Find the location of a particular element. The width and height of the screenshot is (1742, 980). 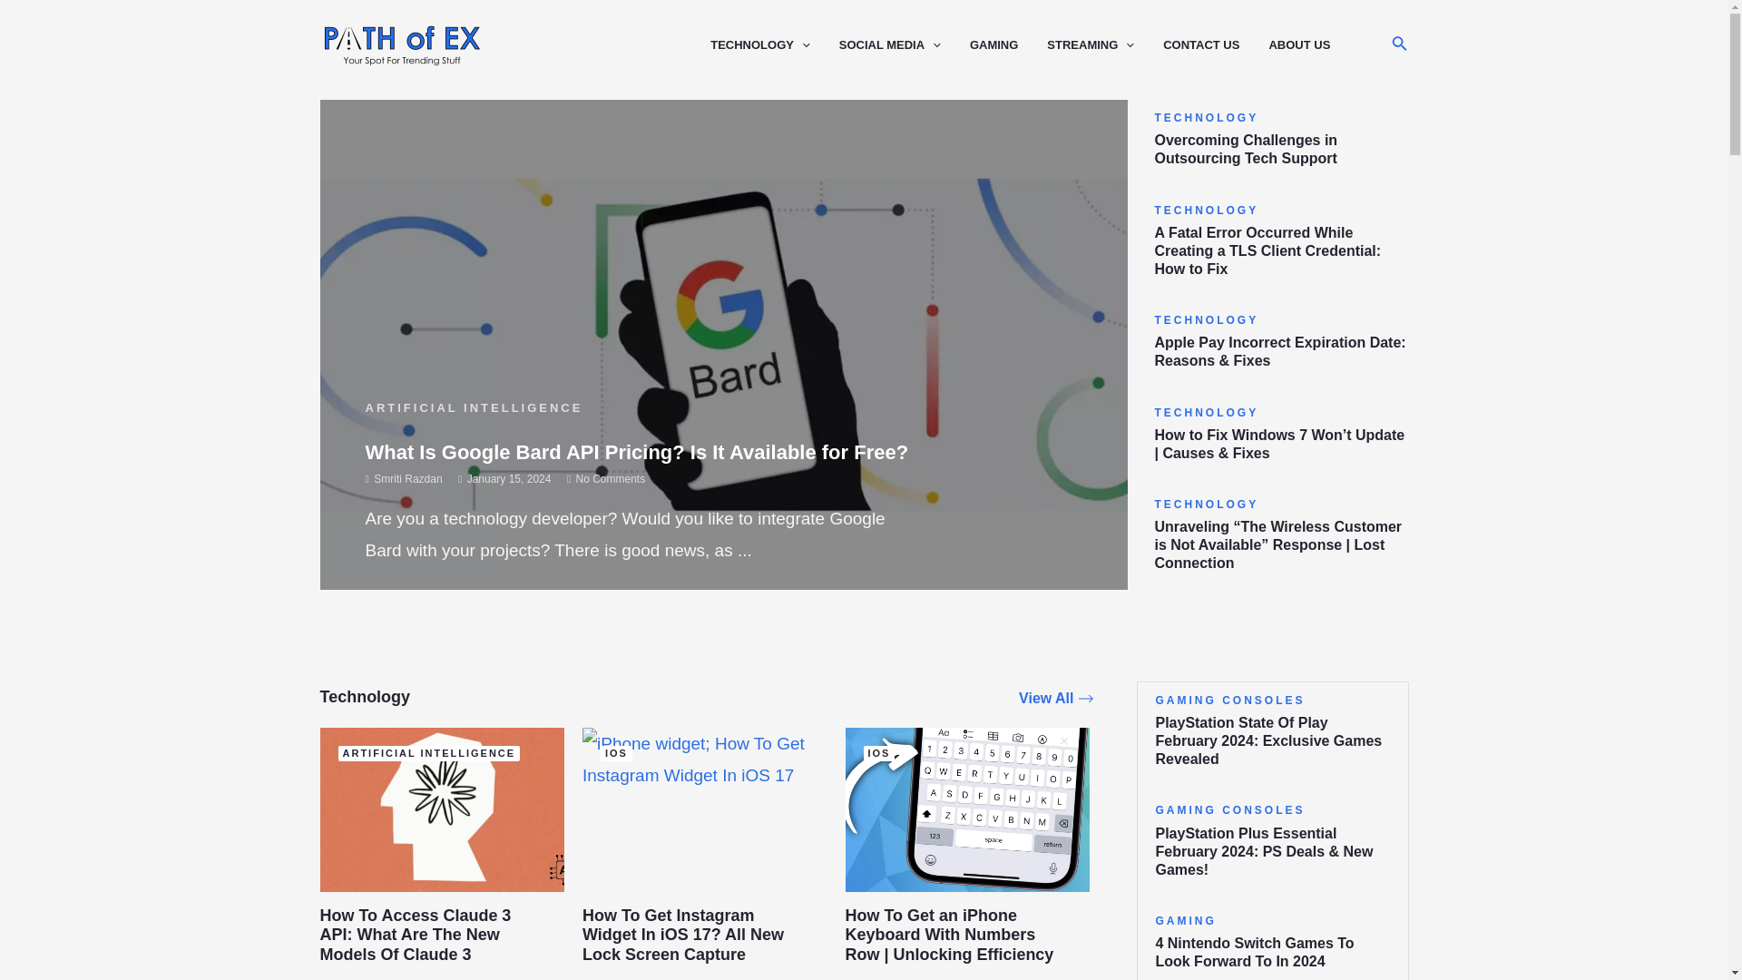

ABOUT US is located at coordinates (1313, 45).